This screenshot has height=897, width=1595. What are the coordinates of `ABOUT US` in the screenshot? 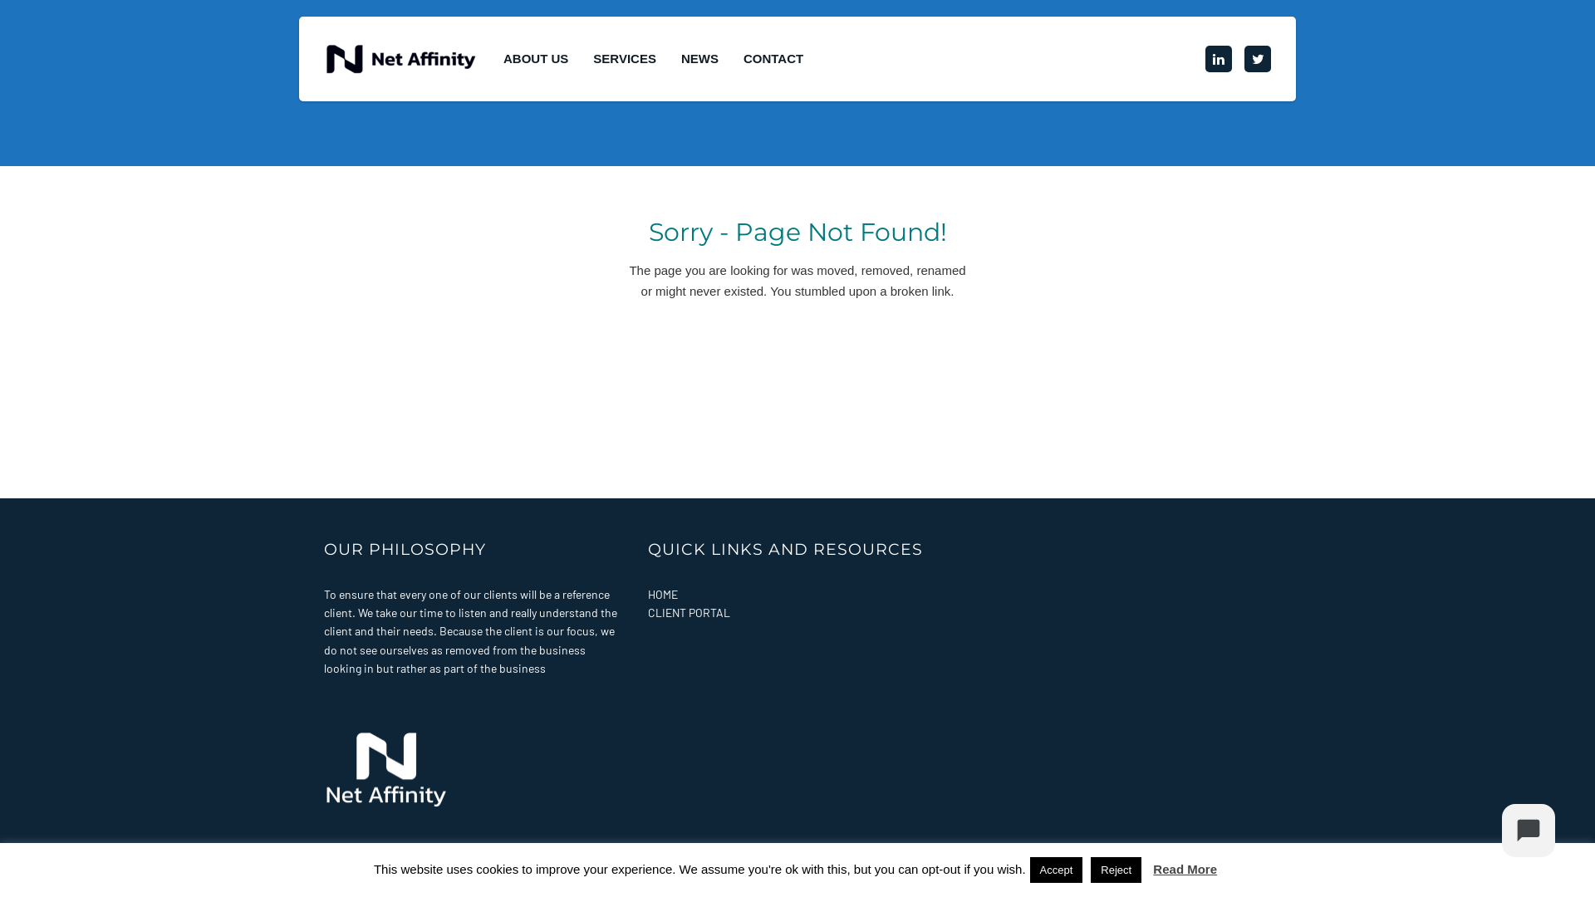 It's located at (536, 59).